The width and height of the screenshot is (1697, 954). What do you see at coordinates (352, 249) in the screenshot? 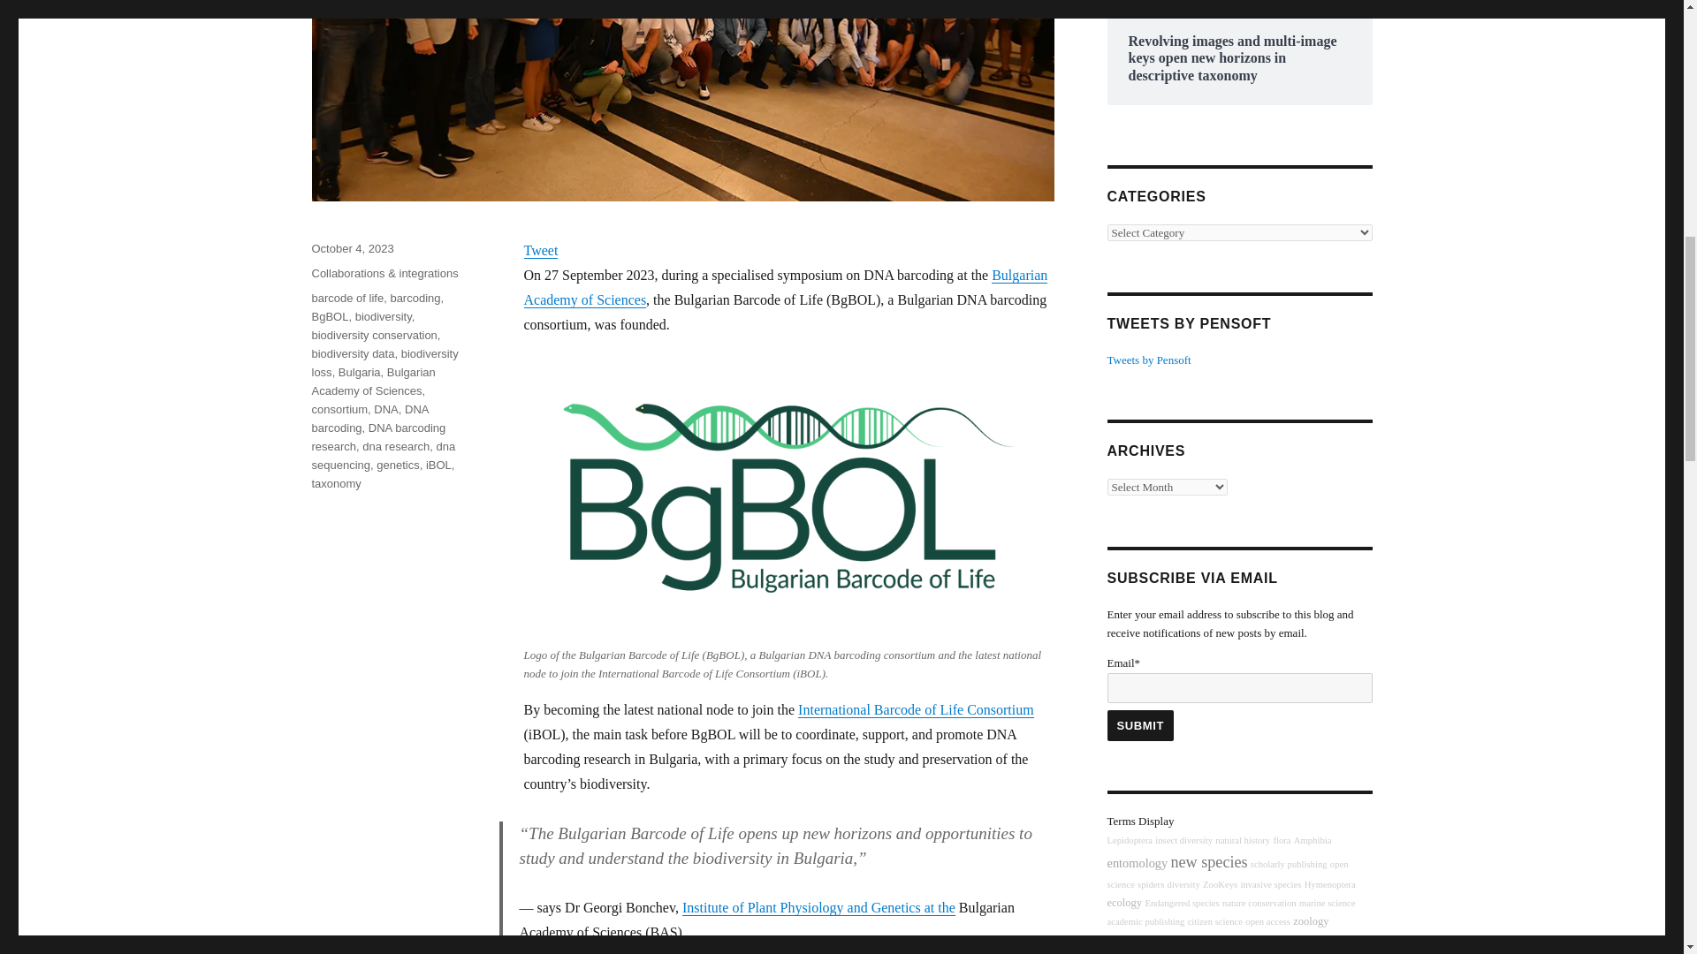
I see `October 4, 2023` at bounding box center [352, 249].